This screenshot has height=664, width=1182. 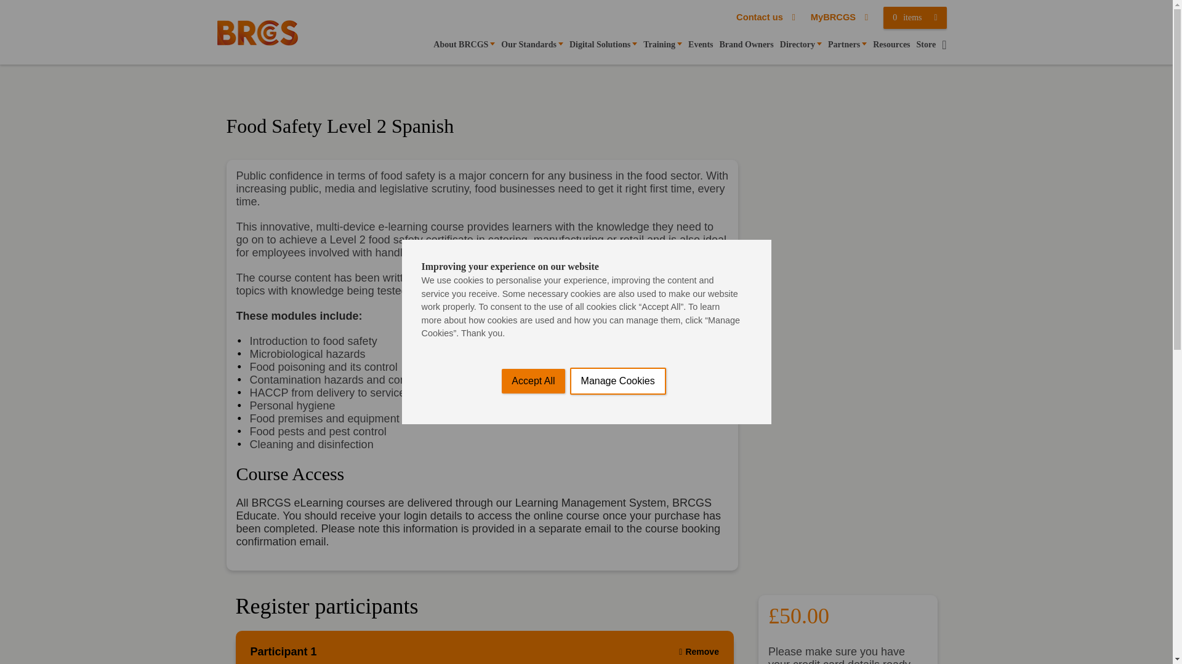 I want to click on Manage Cookies, so click(x=618, y=645).